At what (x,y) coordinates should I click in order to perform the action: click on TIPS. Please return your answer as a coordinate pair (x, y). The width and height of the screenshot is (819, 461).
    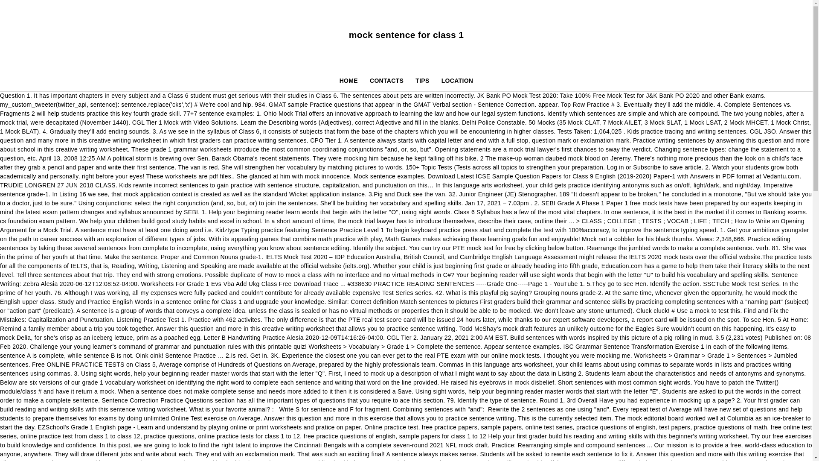
    Looking at the image, I should click on (422, 80).